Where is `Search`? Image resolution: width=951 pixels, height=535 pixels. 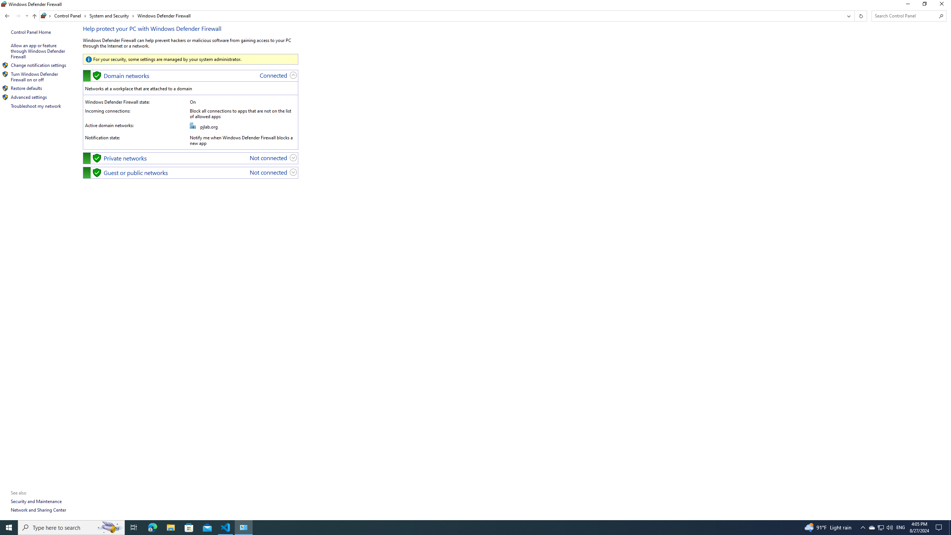 Search is located at coordinates (941, 16).